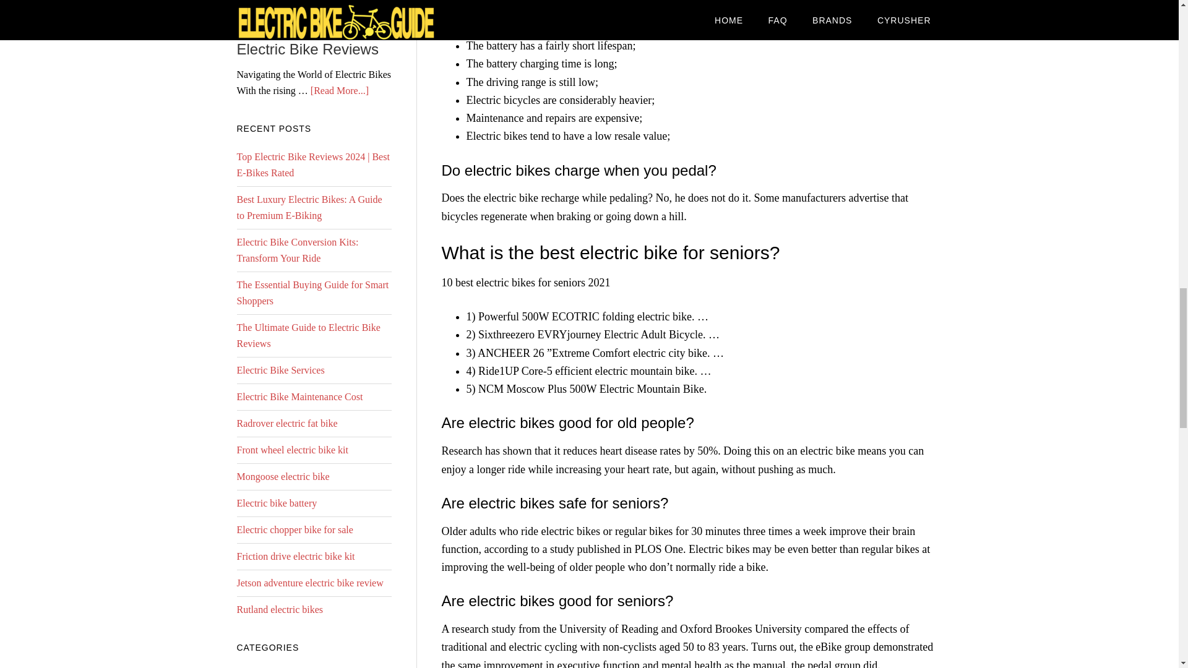 The height and width of the screenshot is (668, 1188). I want to click on The Essential Buying Guide for Smart Shoppers, so click(312, 293).